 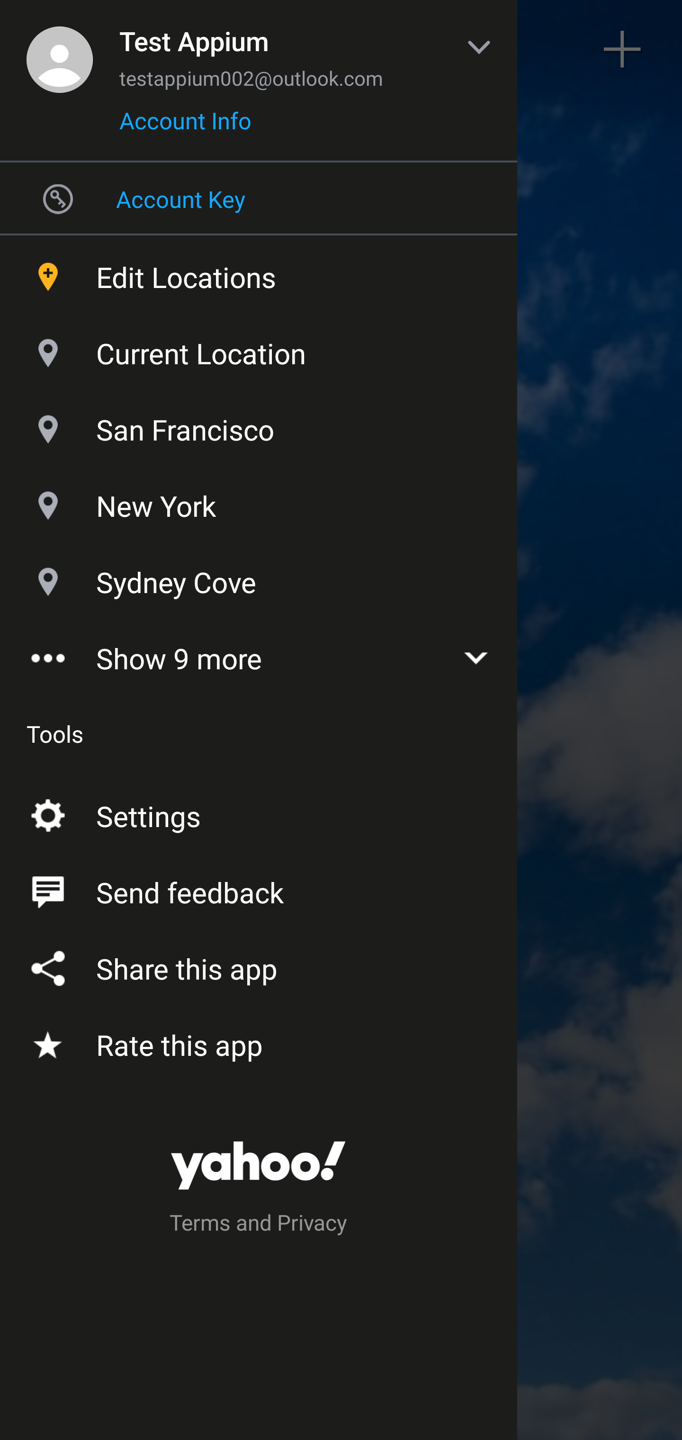 I want to click on Sydney Cove, so click(x=259, y=578).